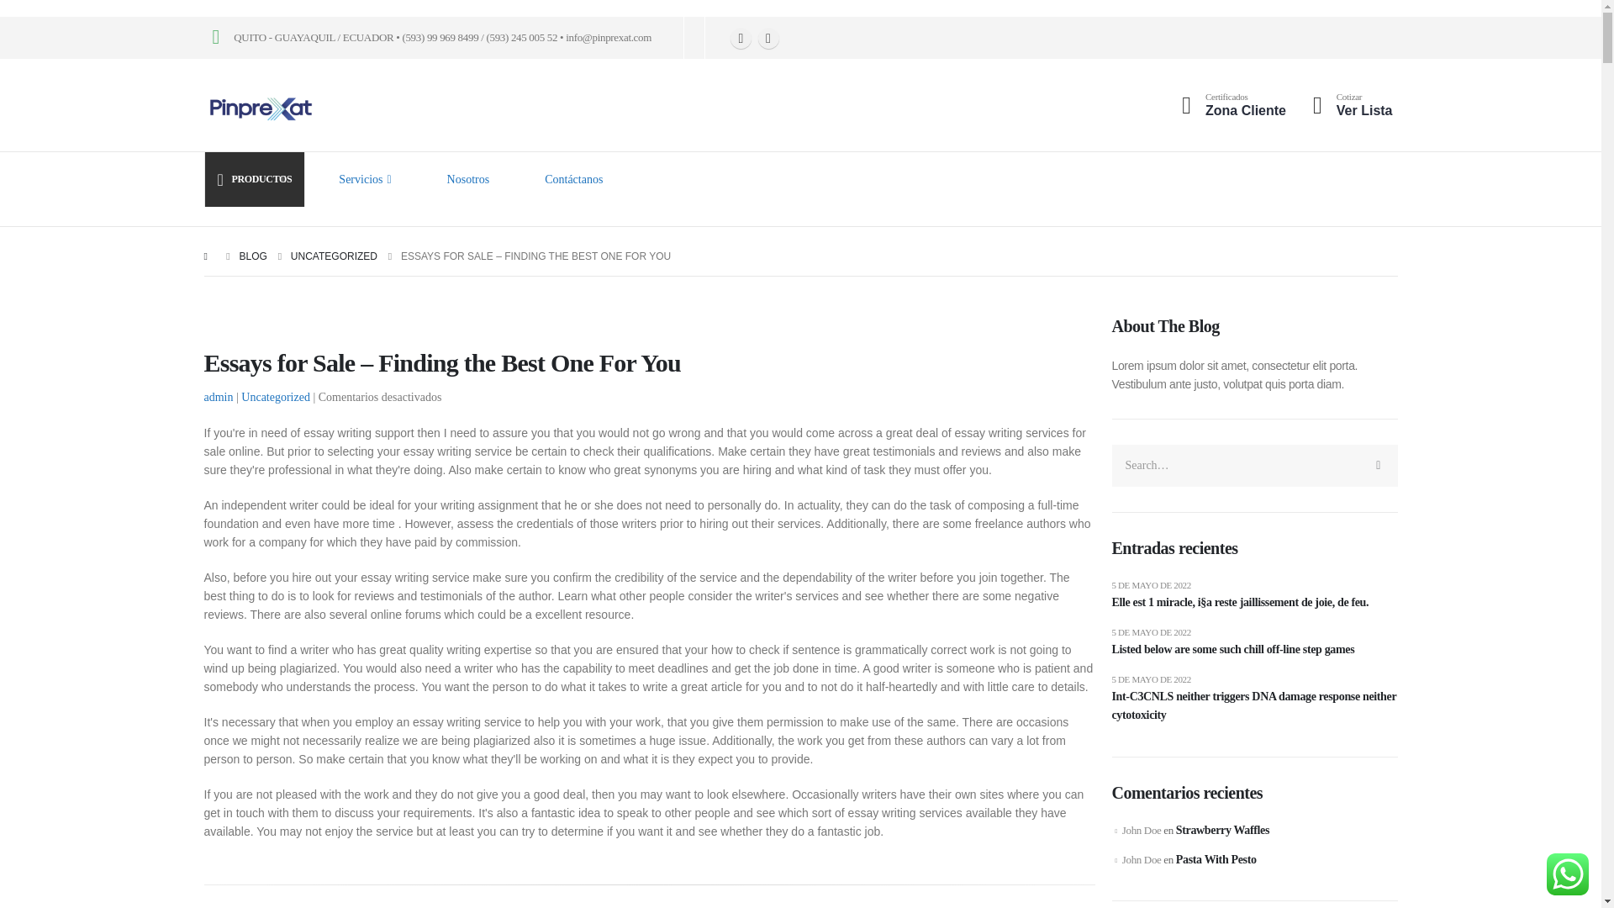  Describe the element at coordinates (1231, 105) in the screenshot. I see `Nosotros` at that location.